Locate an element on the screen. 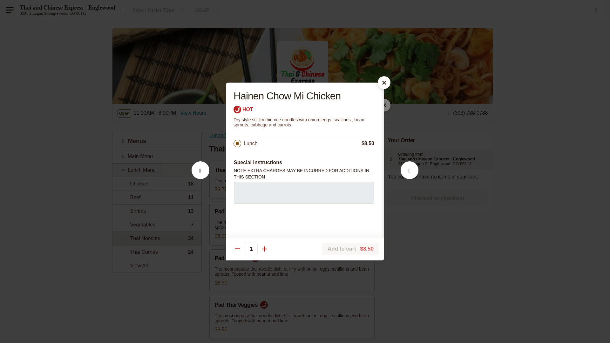 This screenshot has height=343, width=610. Select Order Type is located at coordinates (159, 10).